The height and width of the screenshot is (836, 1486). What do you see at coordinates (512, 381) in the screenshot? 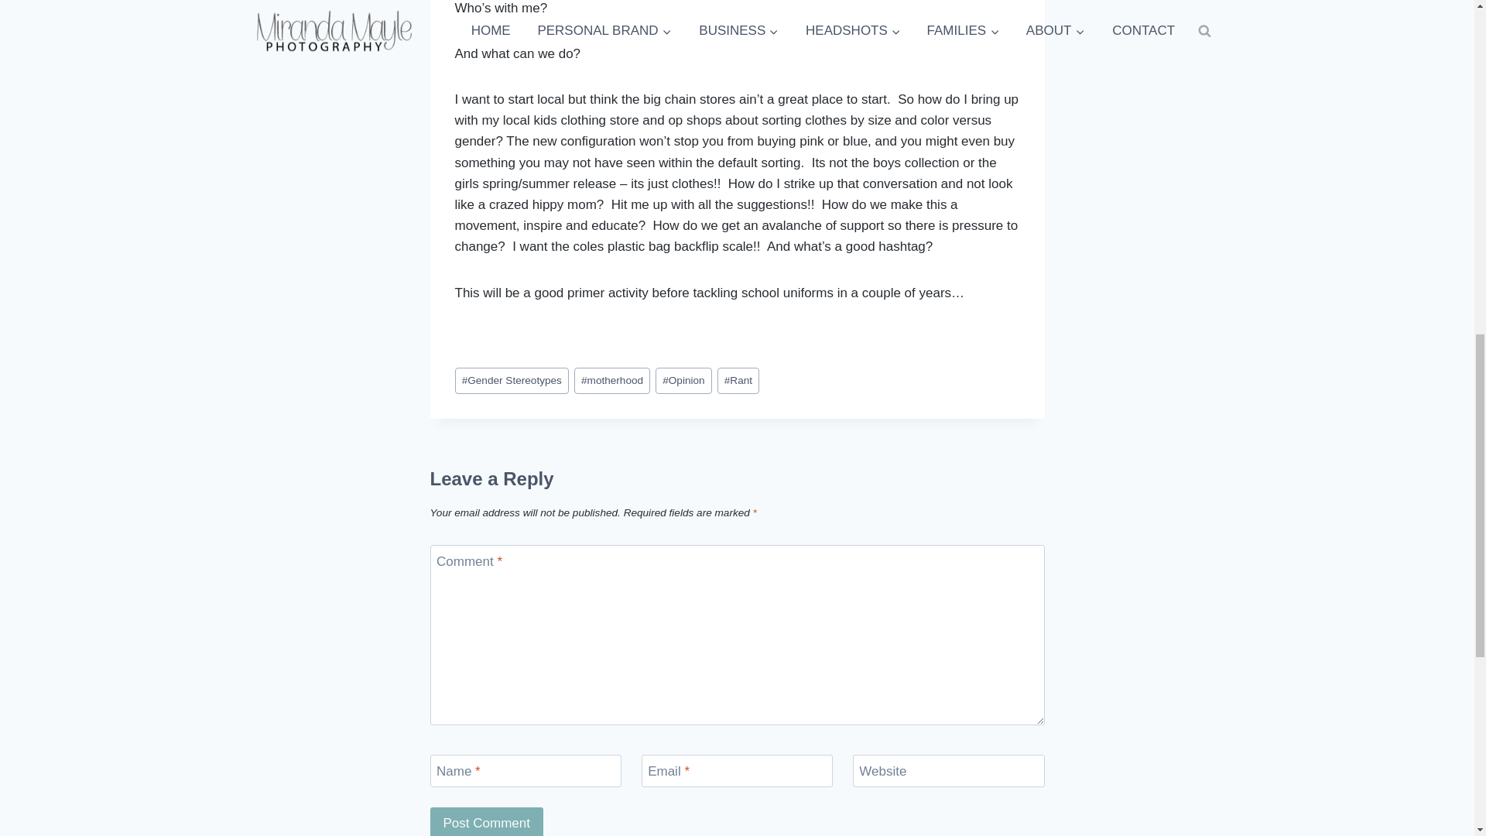
I see `Gender Stereotypes` at bounding box center [512, 381].